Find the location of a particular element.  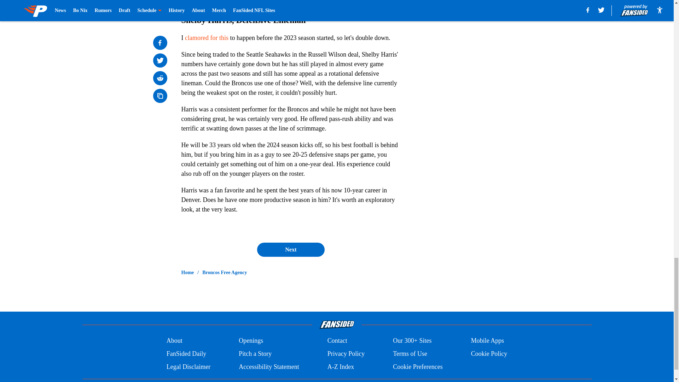

clamored for this is located at coordinates (207, 37).